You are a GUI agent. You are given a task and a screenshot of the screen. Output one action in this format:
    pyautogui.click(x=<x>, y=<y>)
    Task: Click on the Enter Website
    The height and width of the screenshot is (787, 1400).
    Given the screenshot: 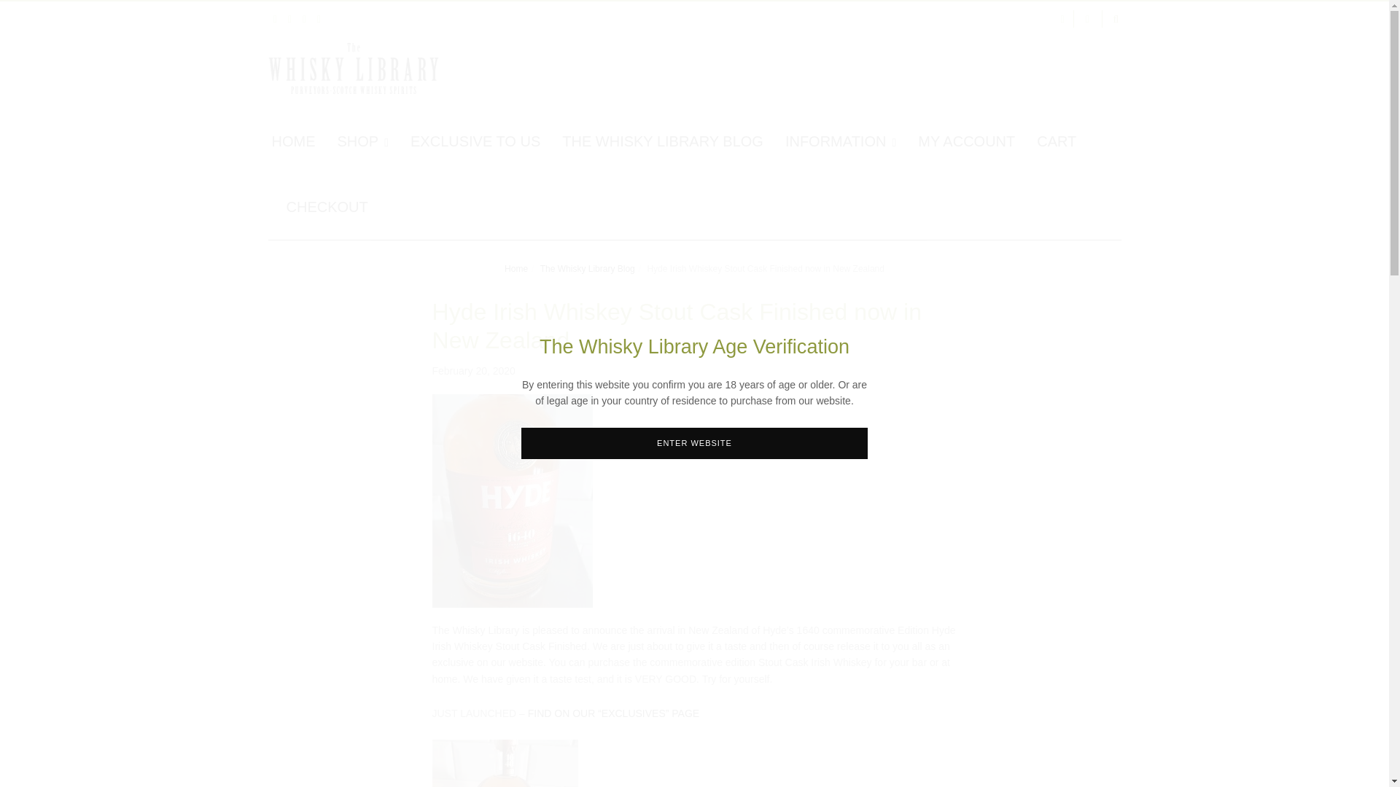 What is the action you would take?
    pyautogui.click(x=694, y=443)
    